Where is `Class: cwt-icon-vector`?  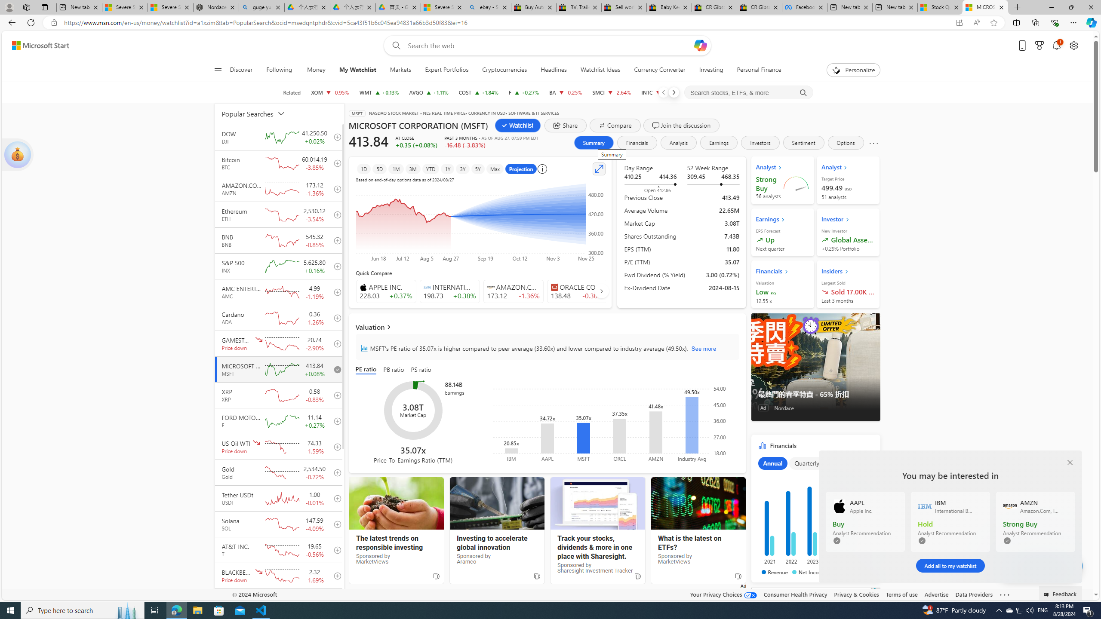 Class: cwt-icon-vector is located at coordinates (1055, 566).